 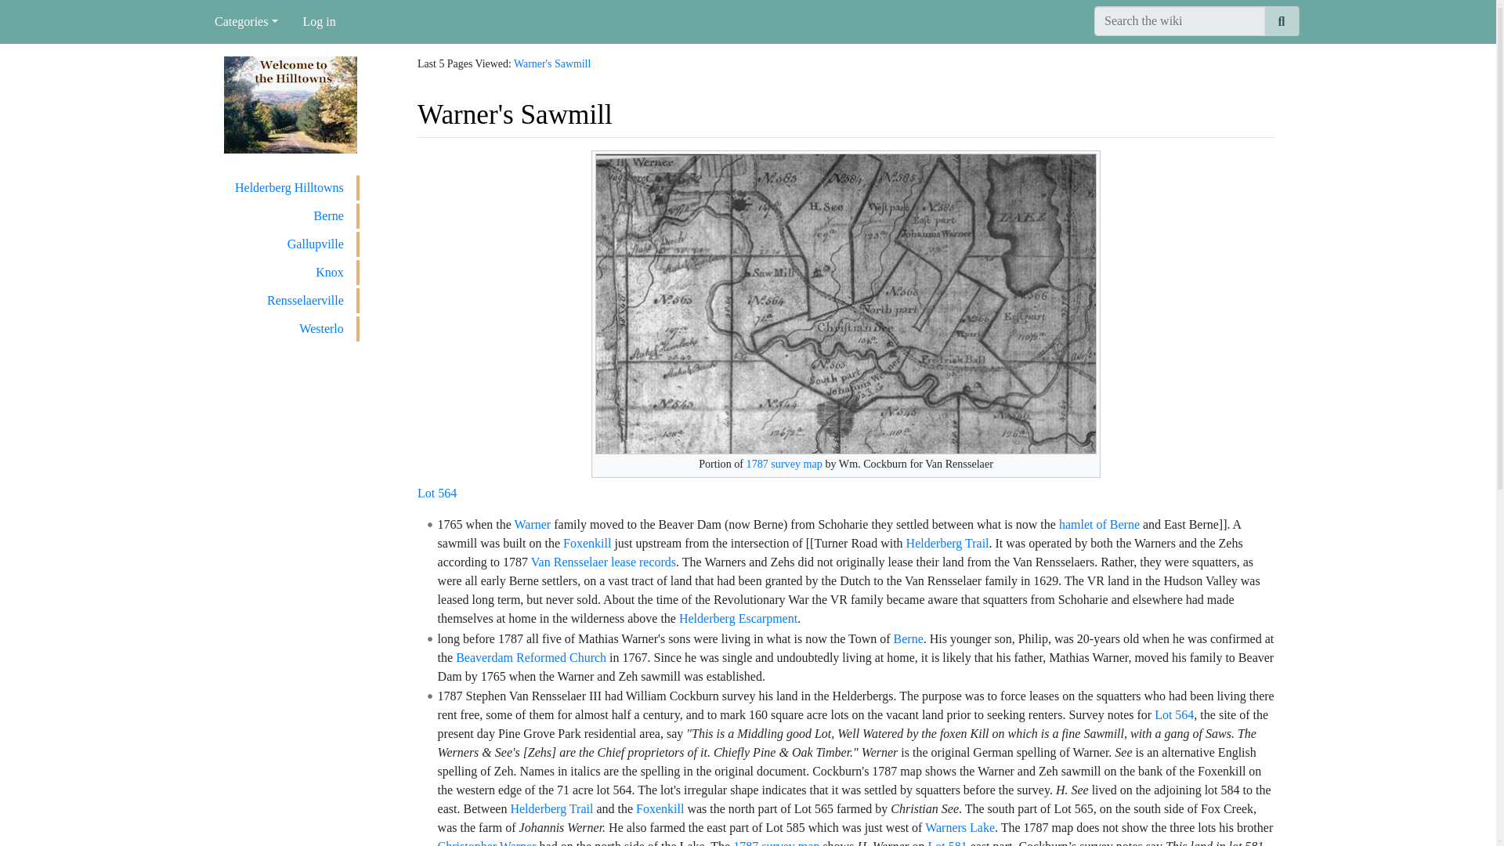 I want to click on Helderberg Escarpment, so click(x=738, y=618).